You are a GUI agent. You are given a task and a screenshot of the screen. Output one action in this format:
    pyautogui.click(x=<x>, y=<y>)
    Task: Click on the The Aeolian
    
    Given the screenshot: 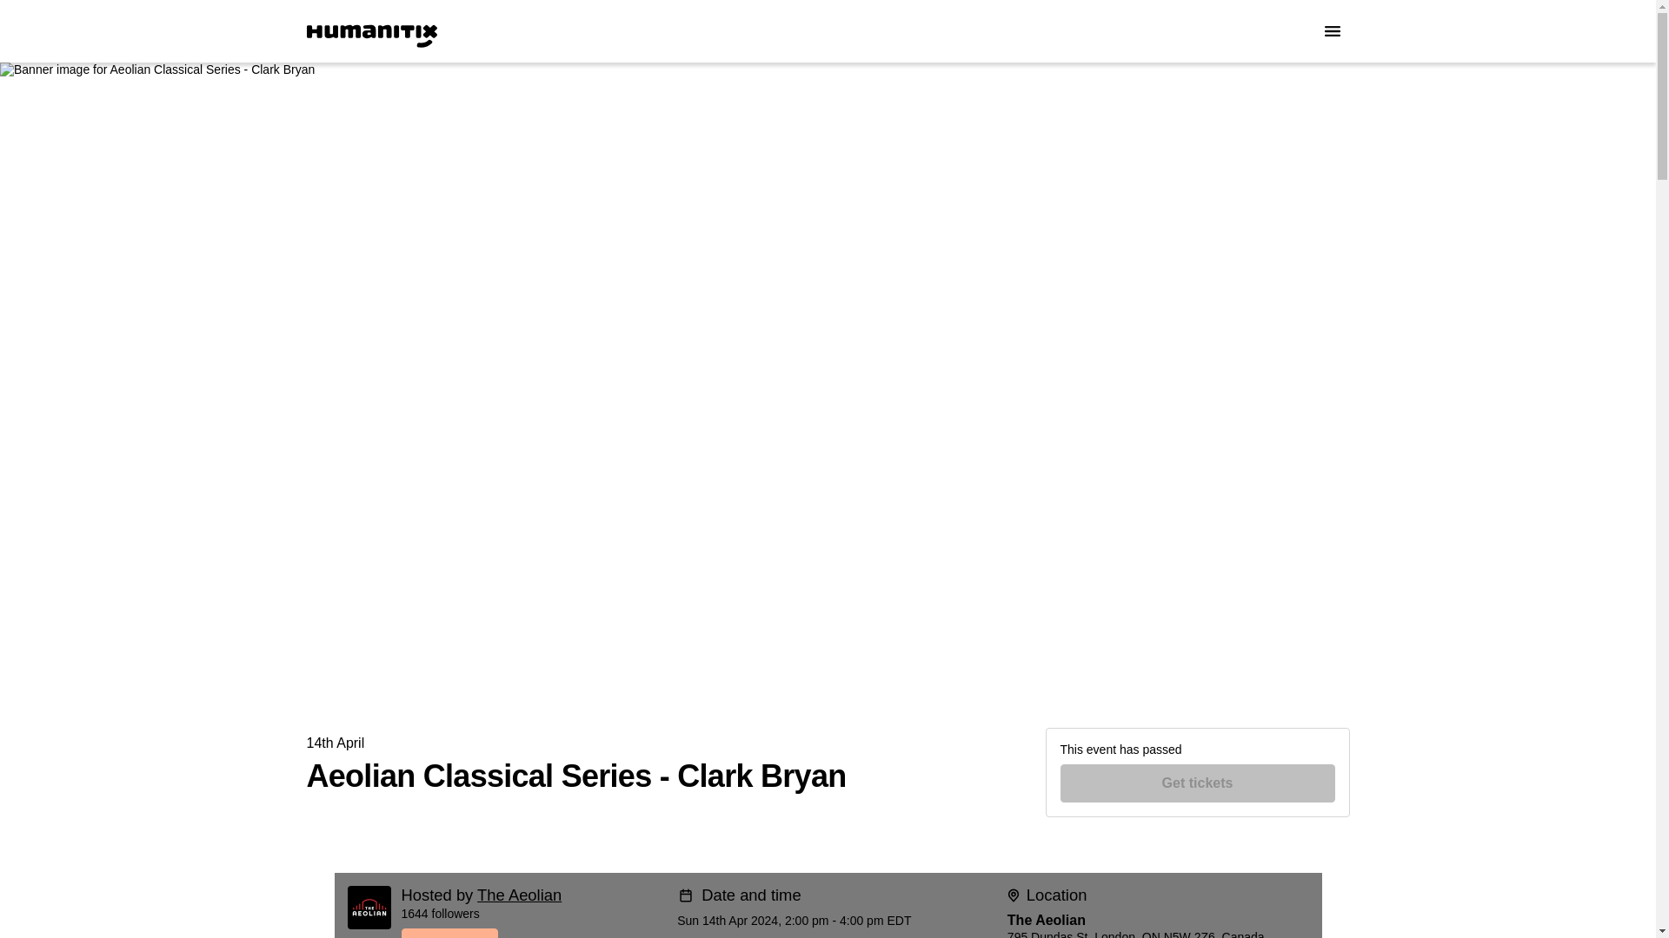 What is the action you would take?
    pyautogui.click(x=519, y=895)
    